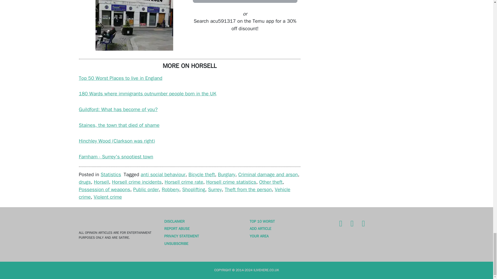 This screenshot has height=279, width=497. Describe the element at coordinates (101, 182) in the screenshot. I see `Horsell` at that location.